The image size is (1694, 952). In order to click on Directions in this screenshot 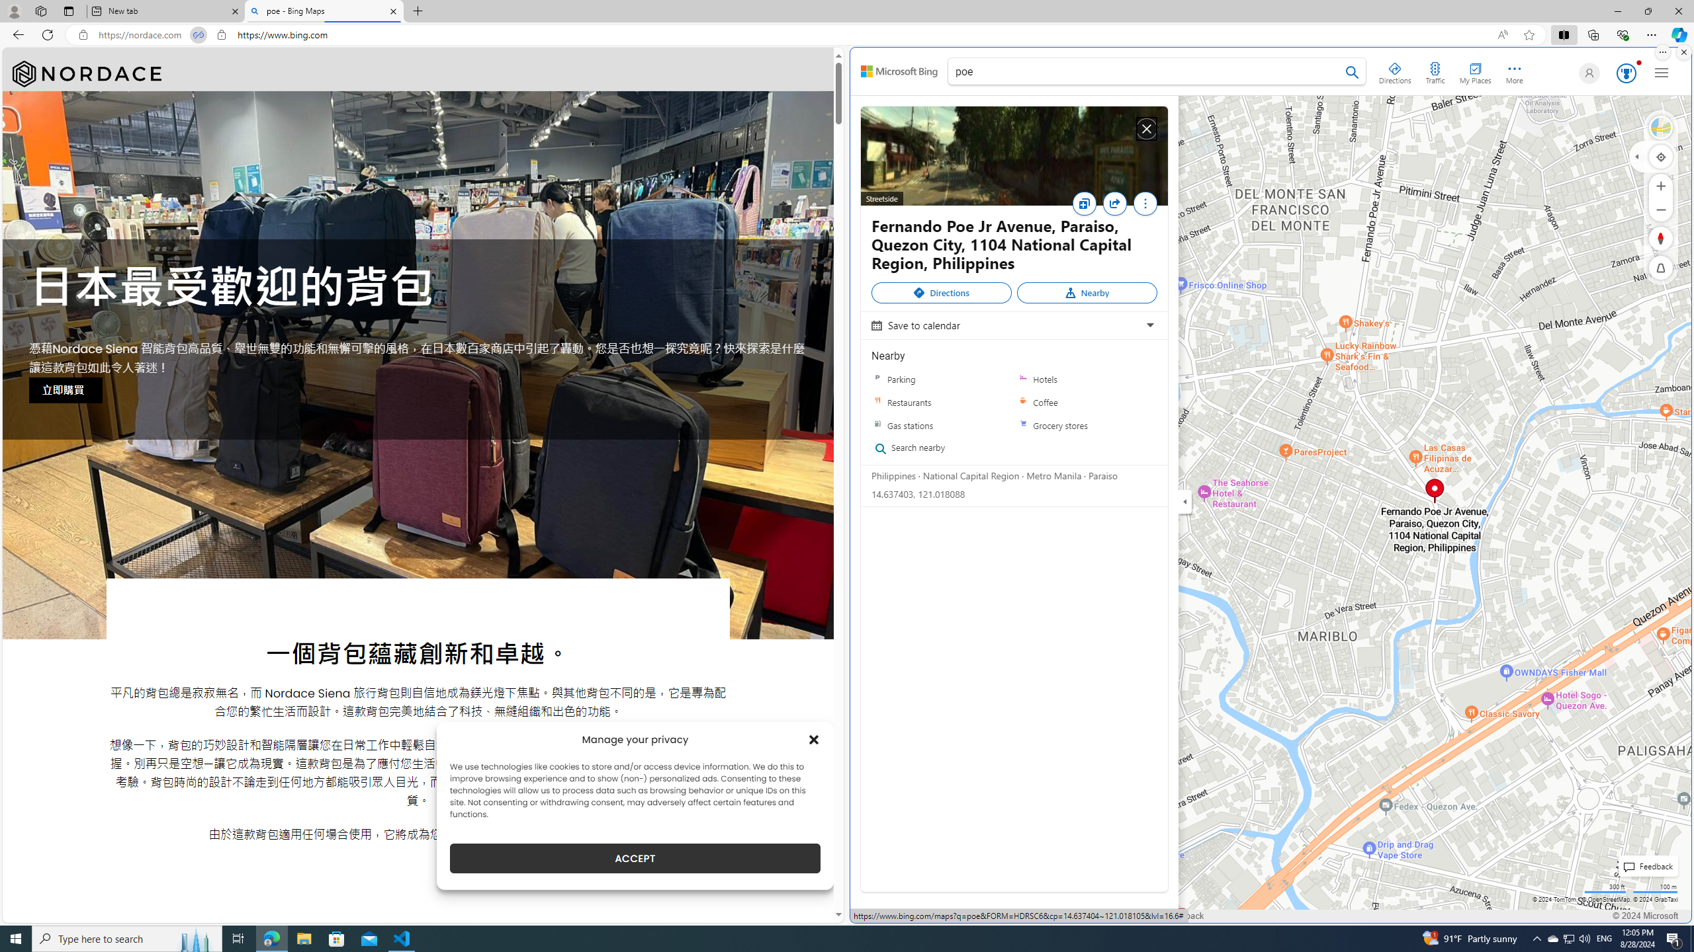, I will do `click(941, 293)`.